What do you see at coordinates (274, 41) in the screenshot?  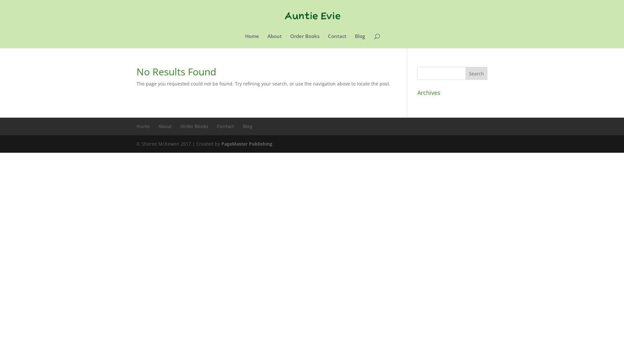 I see `About` at bounding box center [274, 41].